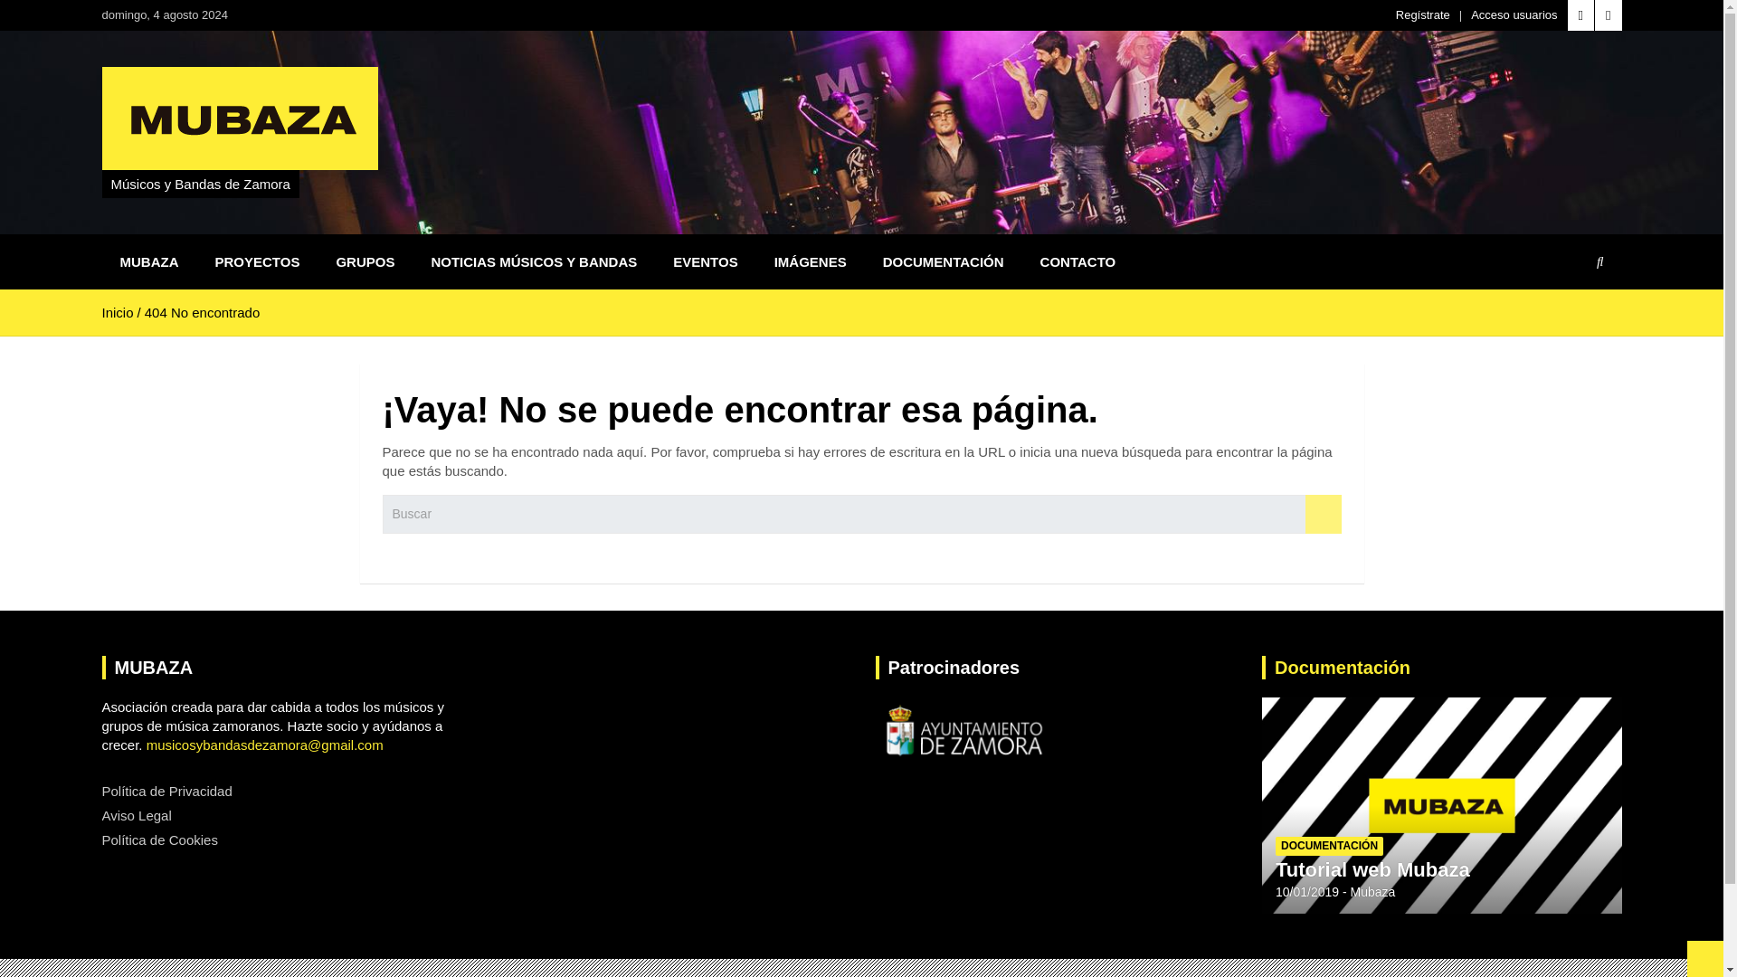 Image resolution: width=1737 pixels, height=977 pixels. I want to click on CONTACTO, so click(1078, 261).